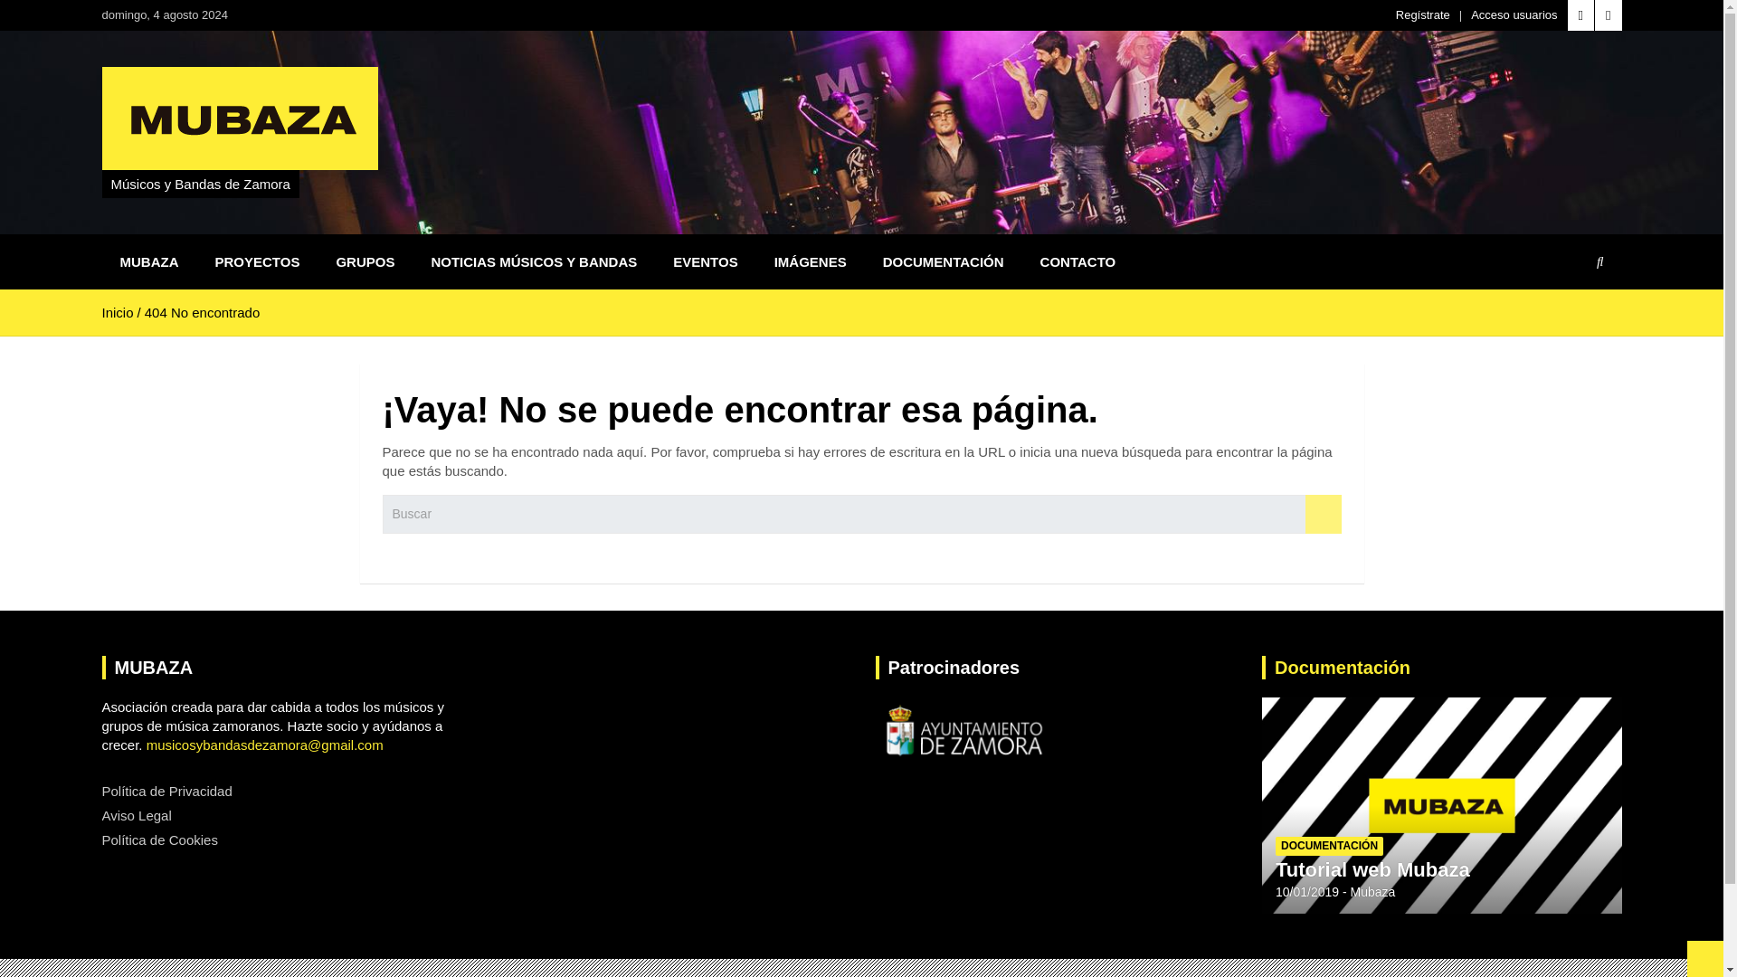 Image resolution: width=1737 pixels, height=977 pixels. I want to click on CONTACTO, so click(1078, 261).